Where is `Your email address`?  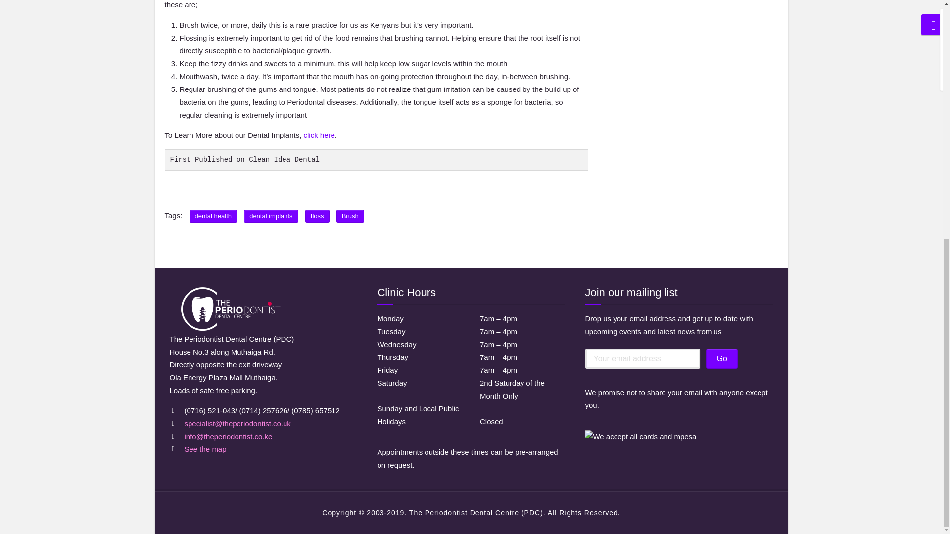
Your email address is located at coordinates (642, 359).